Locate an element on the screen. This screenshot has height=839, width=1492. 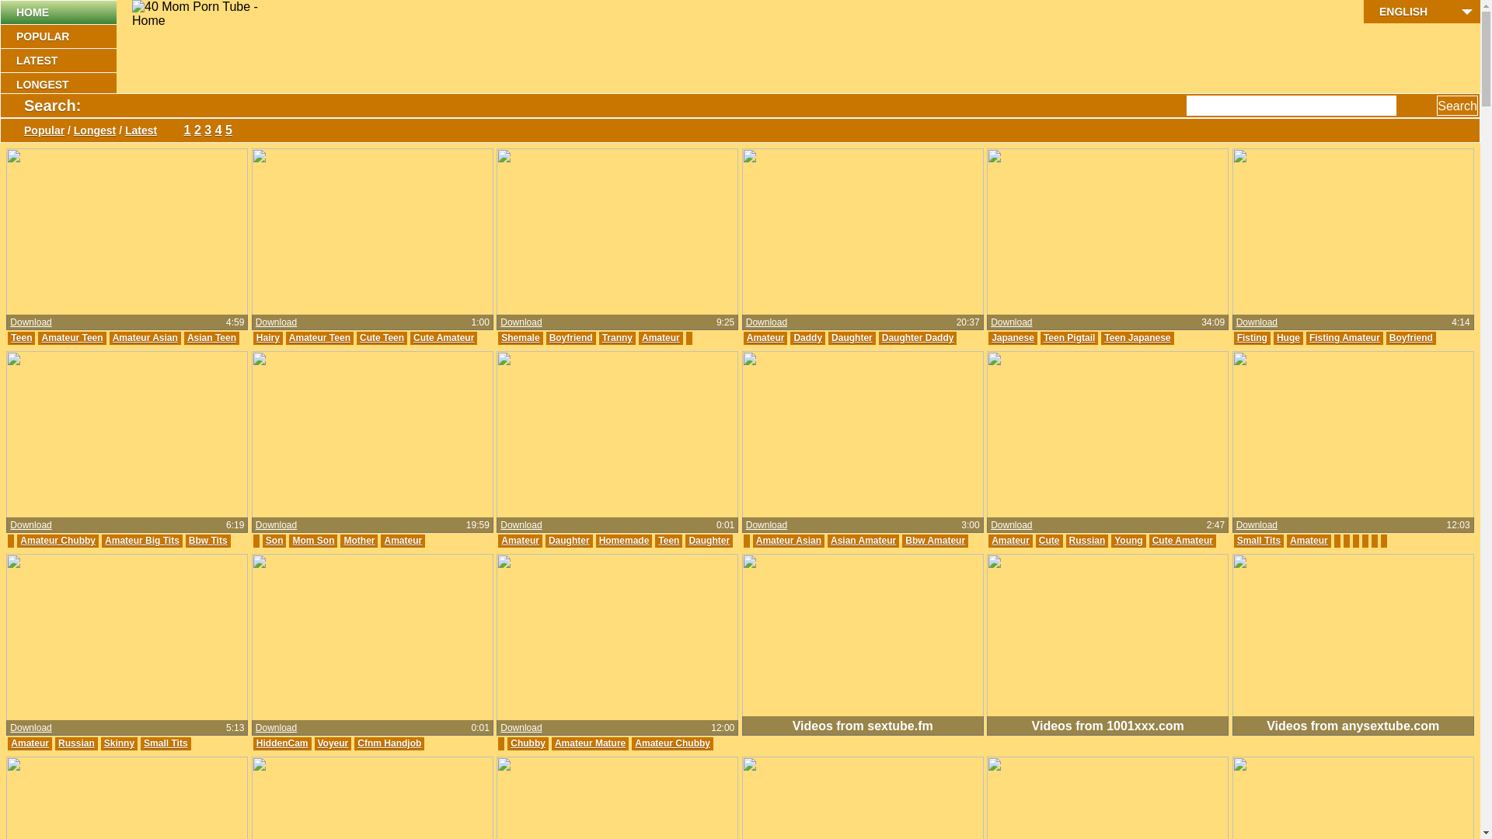
Videos from sextube.fm is located at coordinates (863, 645).